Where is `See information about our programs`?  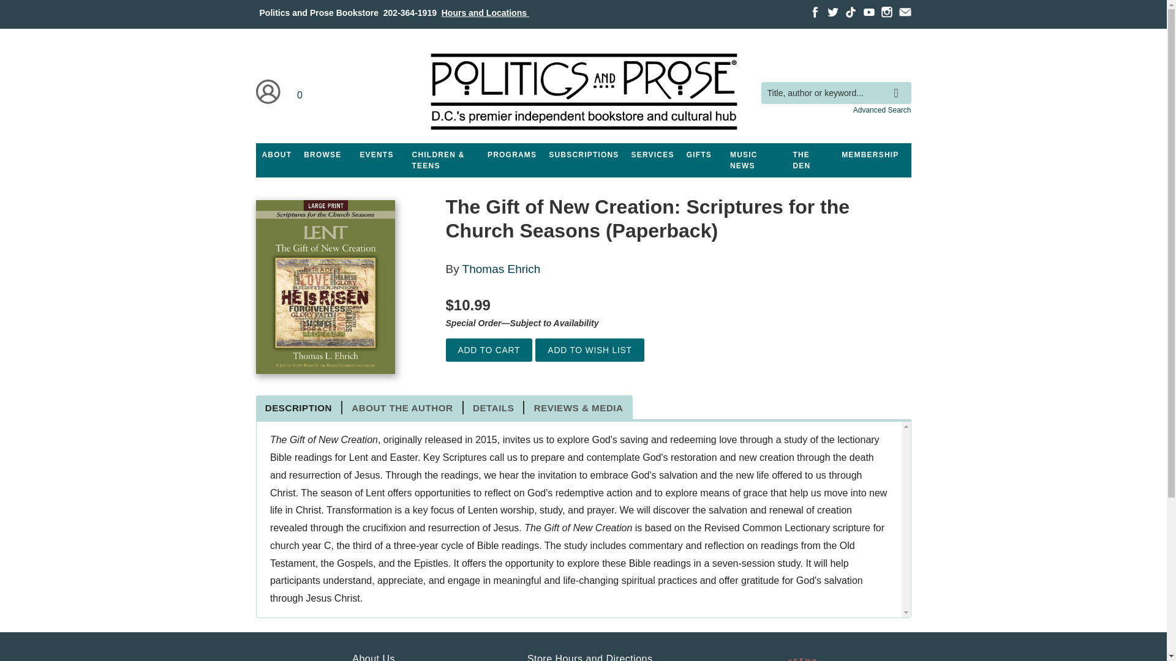 See information about our programs is located at coordinates (511, 155).